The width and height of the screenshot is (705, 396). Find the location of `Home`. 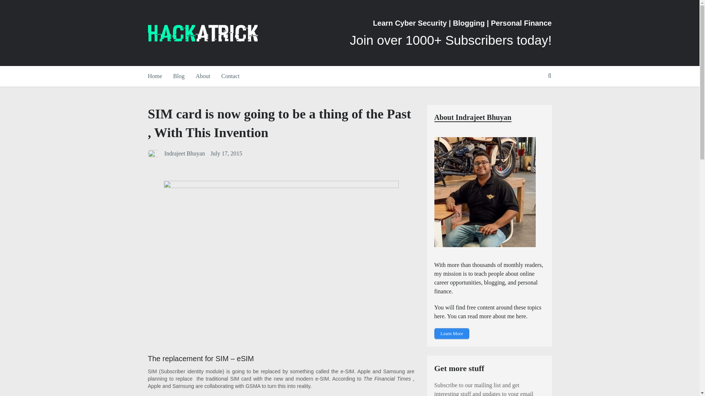

Home is located at coordinates (157, 76).